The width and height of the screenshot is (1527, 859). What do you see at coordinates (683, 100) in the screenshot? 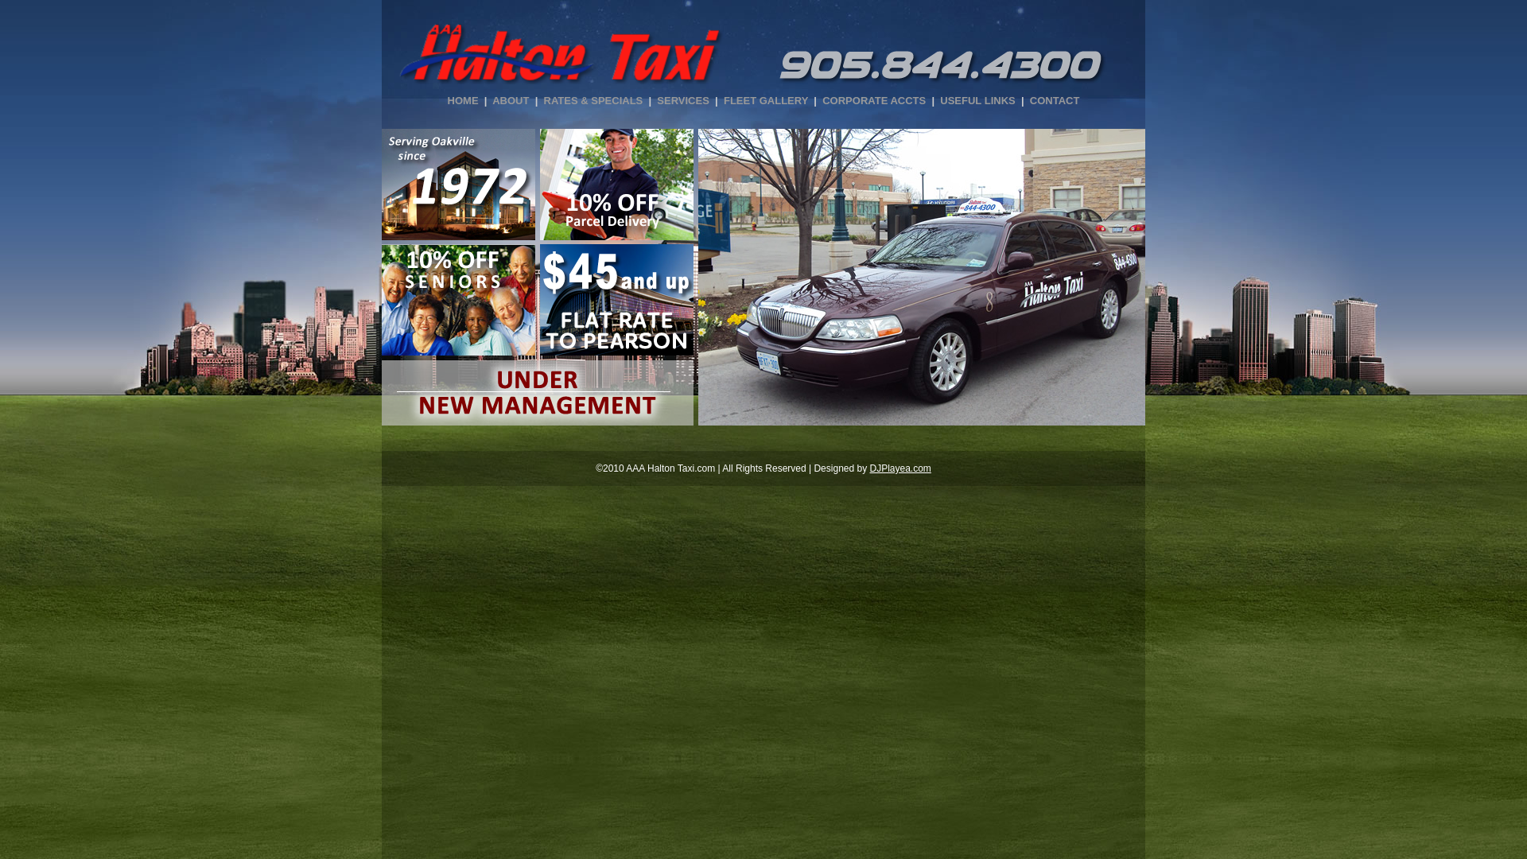
I see `SERVICES` at bounding box center [683, 100].